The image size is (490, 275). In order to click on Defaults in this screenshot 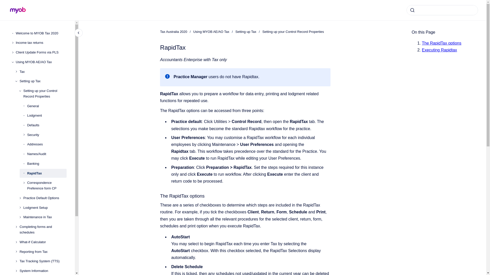, I will do `click(47, 125)`.